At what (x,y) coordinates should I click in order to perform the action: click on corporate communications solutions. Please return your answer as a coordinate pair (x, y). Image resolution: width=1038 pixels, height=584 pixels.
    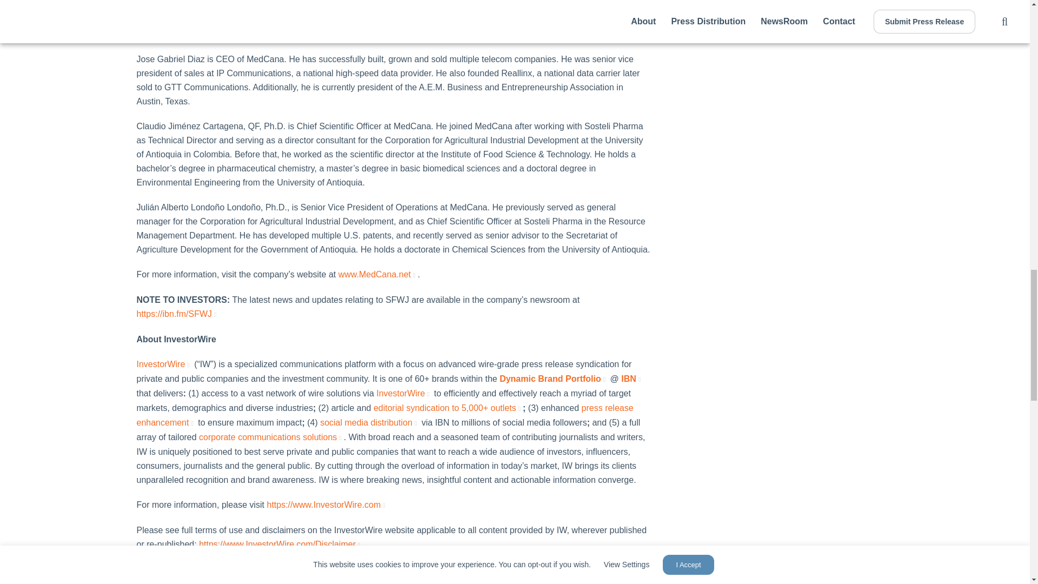
    Looking at the image, I should click on (271, 437).